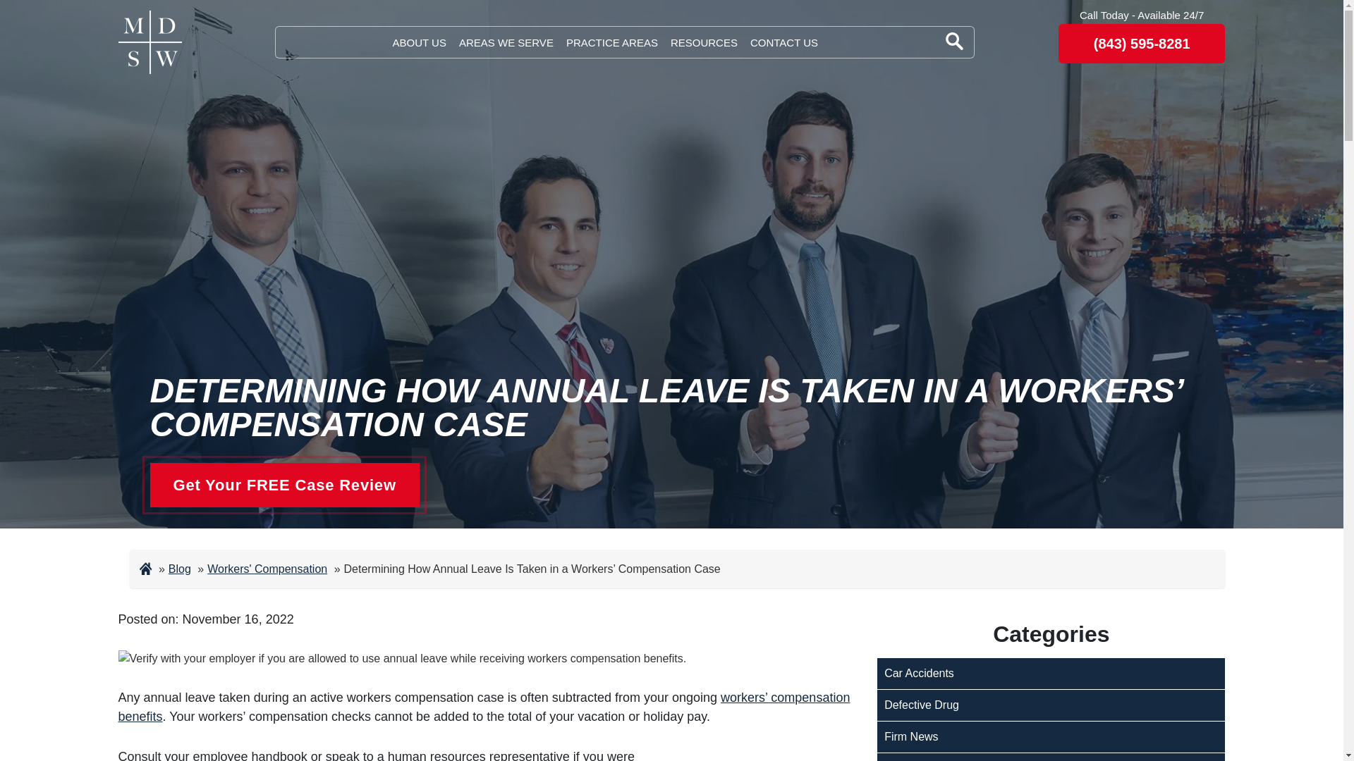 This screenshot has width=1354, height=761. I want to click on phone, so click(1142, 43).